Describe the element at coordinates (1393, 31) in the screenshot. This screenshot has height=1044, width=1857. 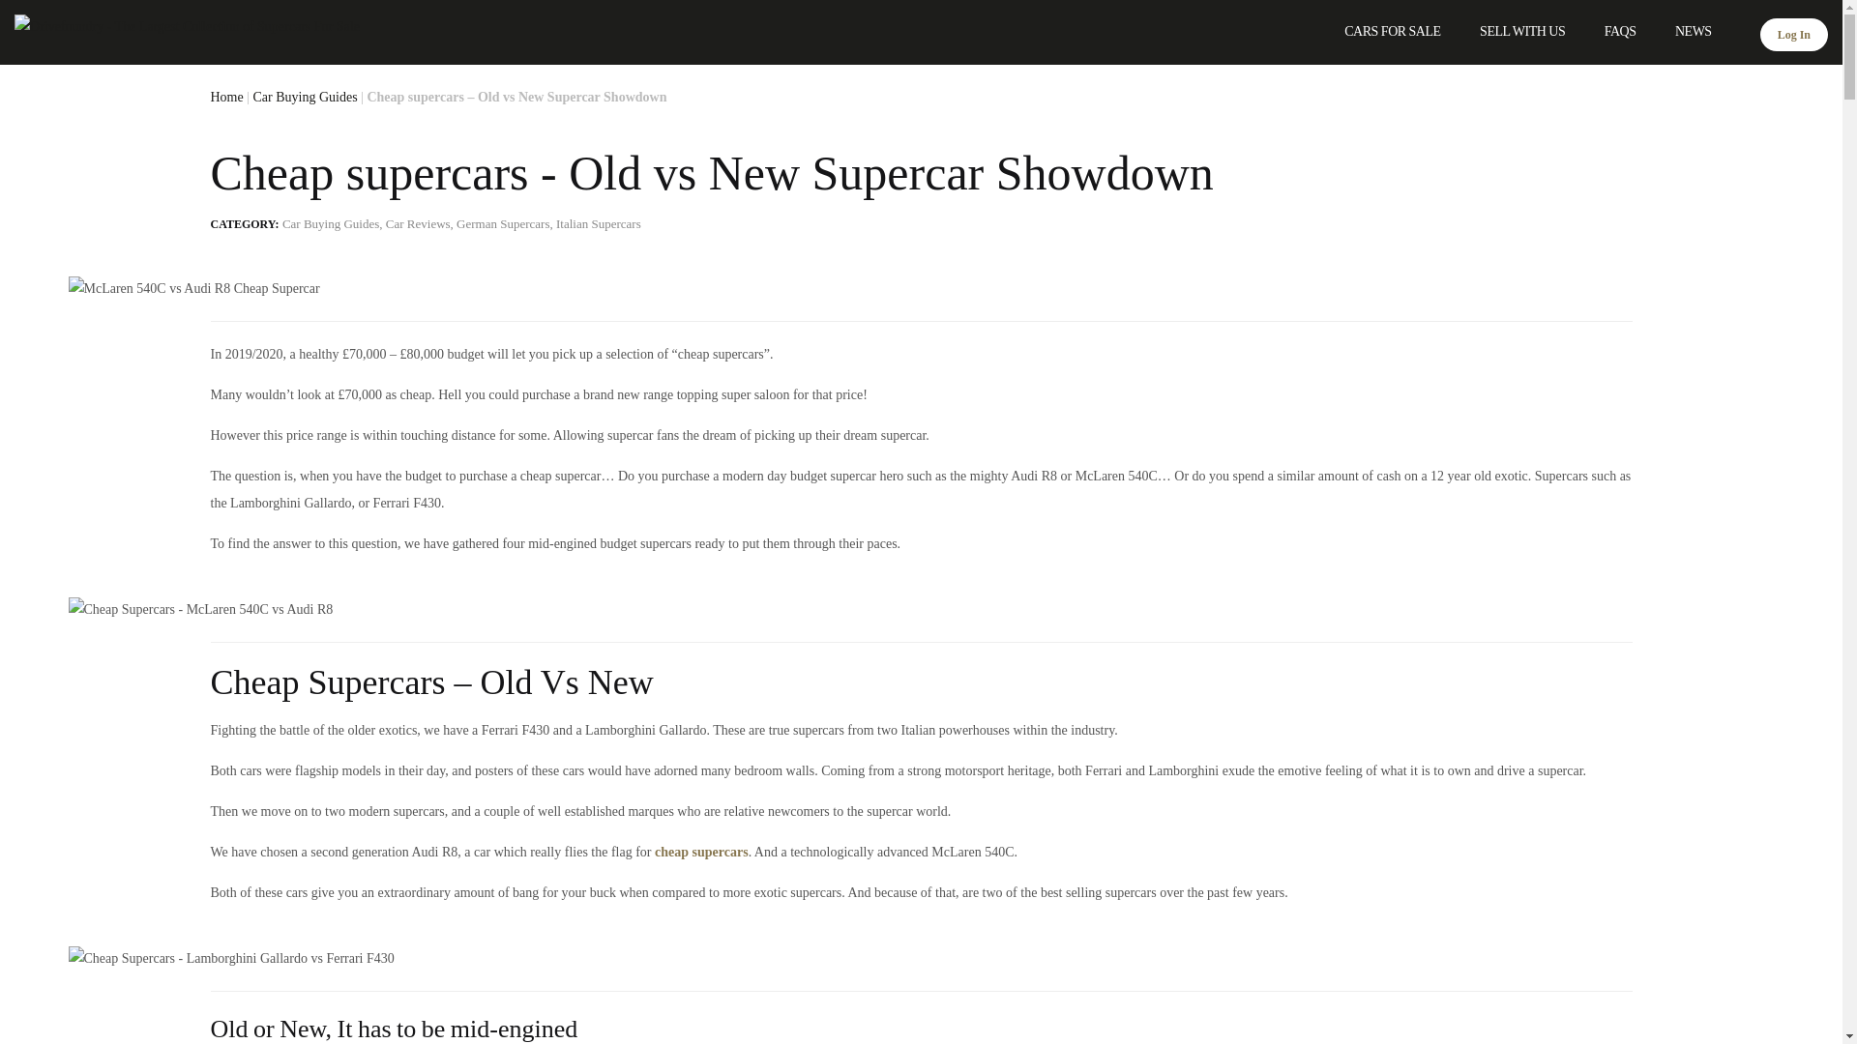
I see `CARS FOR SALE` at that location.